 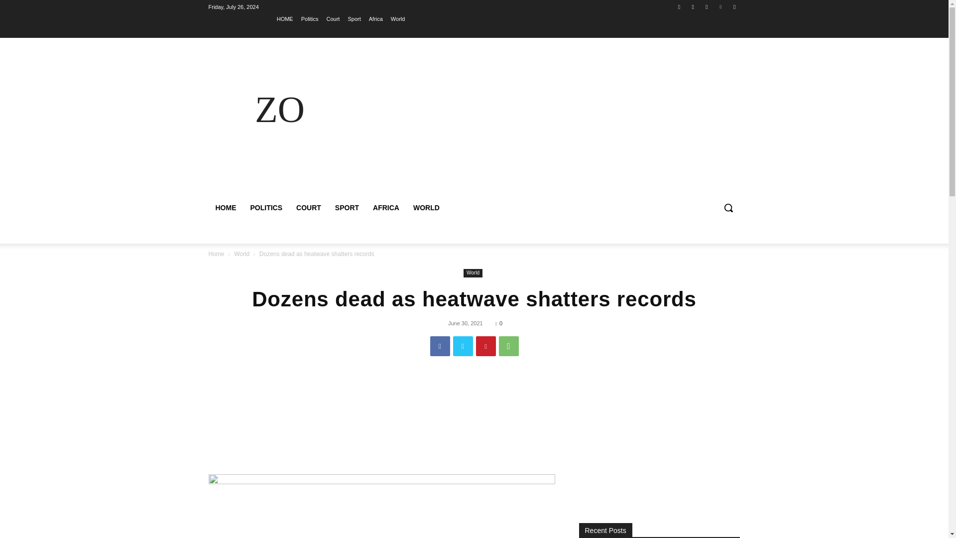 What do you see at coordinates (693, 6) in the screenshot?
I see `Instagram` at bounding box center [693, 6].